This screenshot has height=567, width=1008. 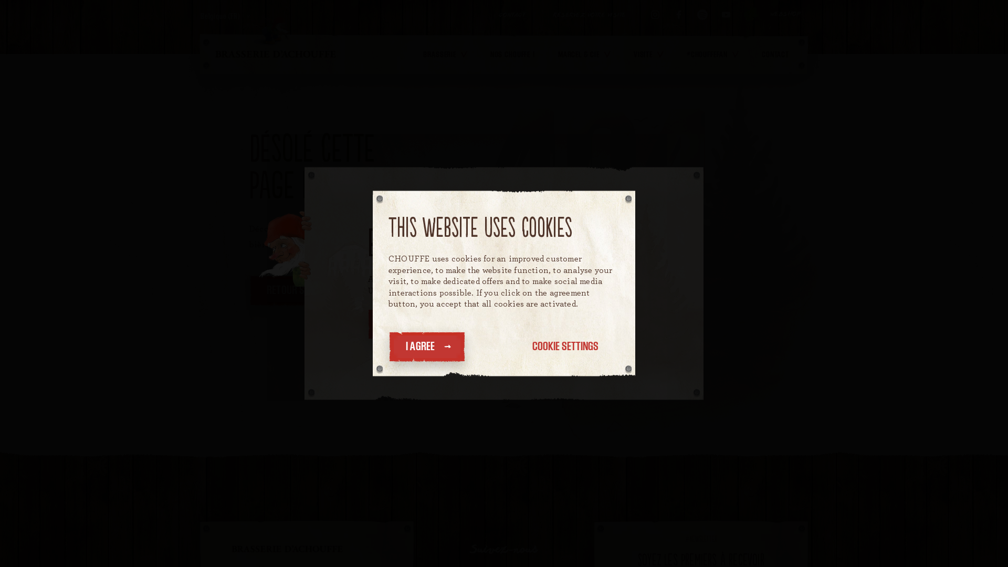 What do you see at coordinates (775, 55) in the screenshot?
I see `CONTACT` at bounding box center [775, 55].